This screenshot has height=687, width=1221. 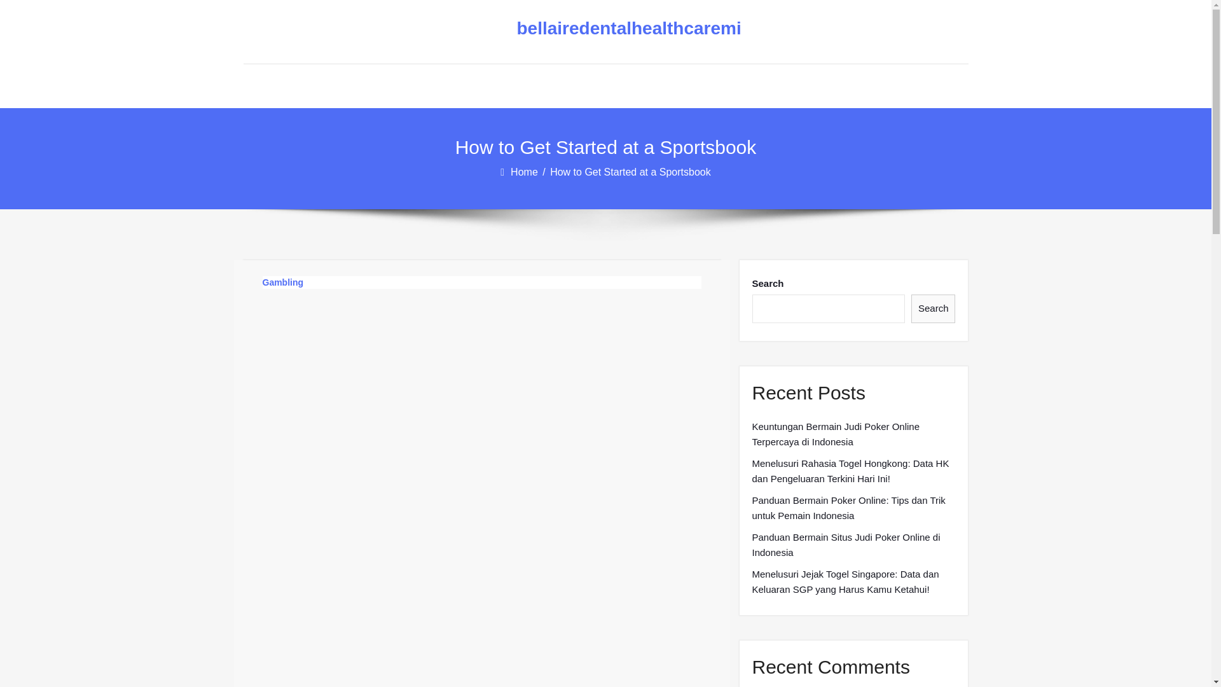 What do you see at coordinates (404, 337) in the screenshot?
I see `September 16, 2022` at bounding box center [404, 337].